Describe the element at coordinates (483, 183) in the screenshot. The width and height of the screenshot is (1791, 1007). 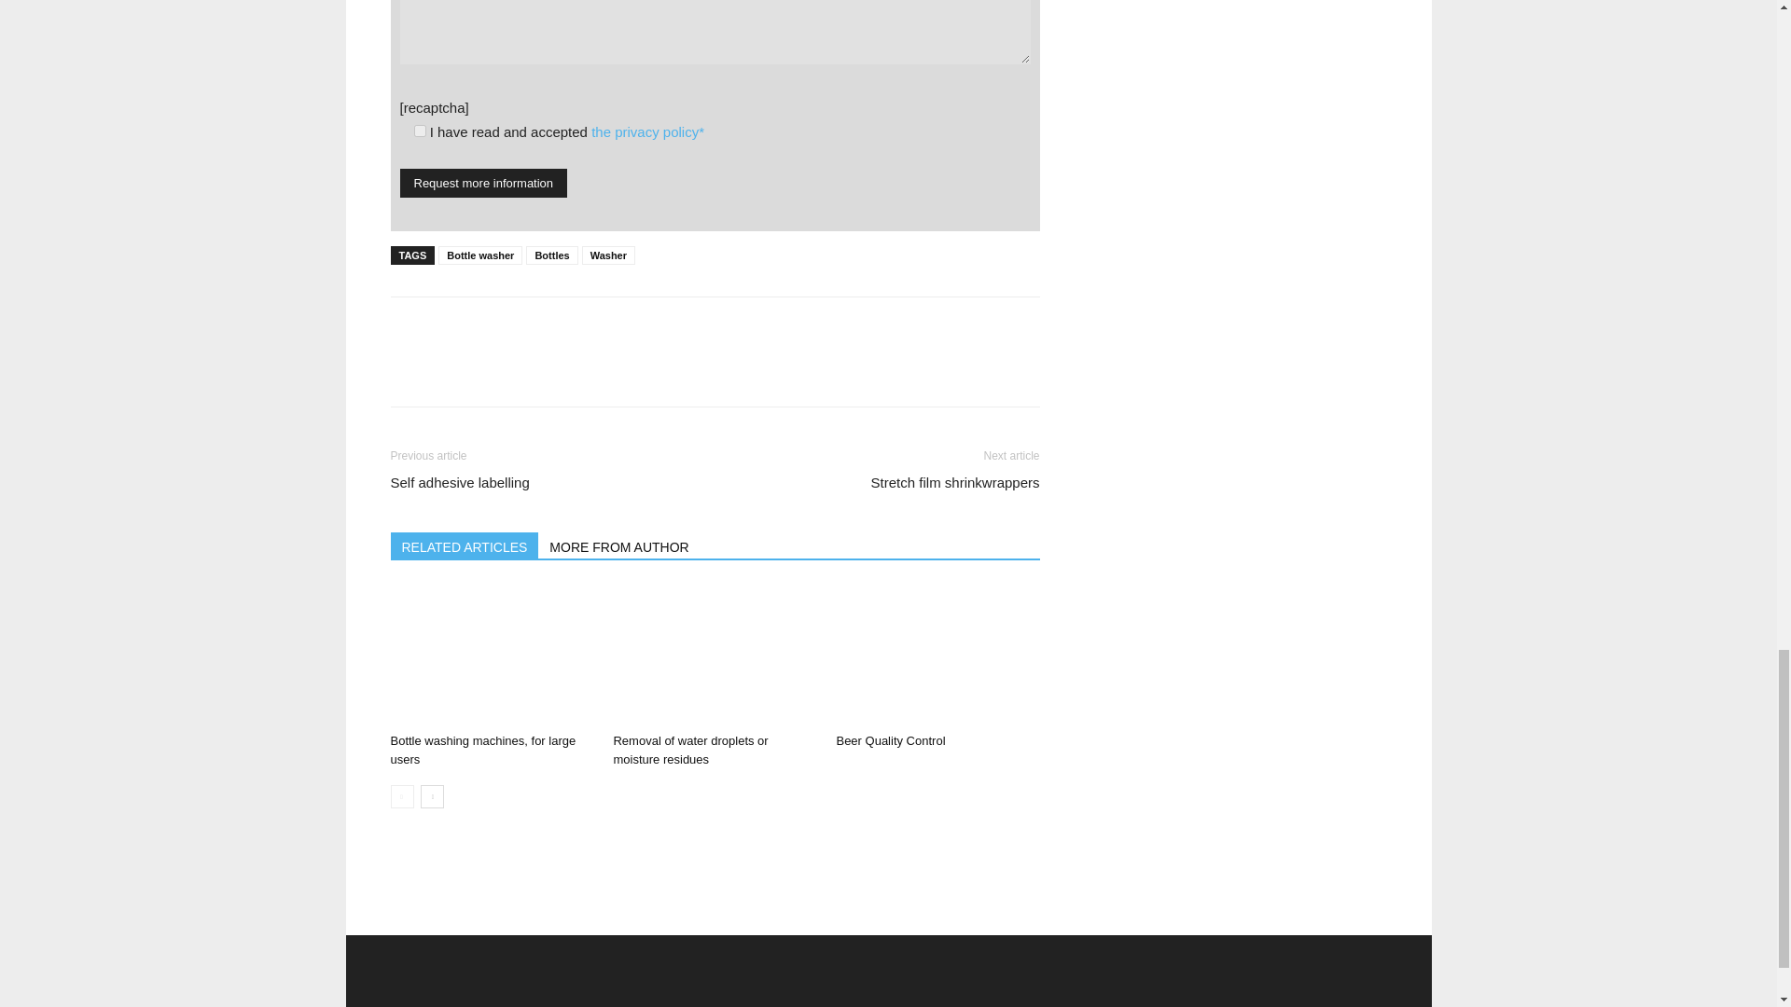
I see `Request more information` at that location.